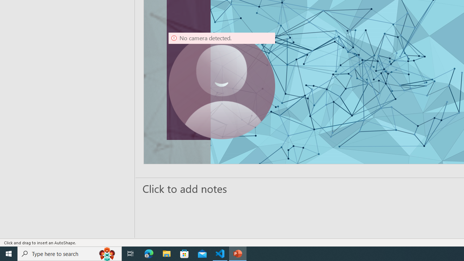 The height and width of the screenshot is (261, 464). What do you see at coordinates (222, 86) in the screenshot?
I see `Camera 9, No camera detected.` at bounding box center [222, 86].